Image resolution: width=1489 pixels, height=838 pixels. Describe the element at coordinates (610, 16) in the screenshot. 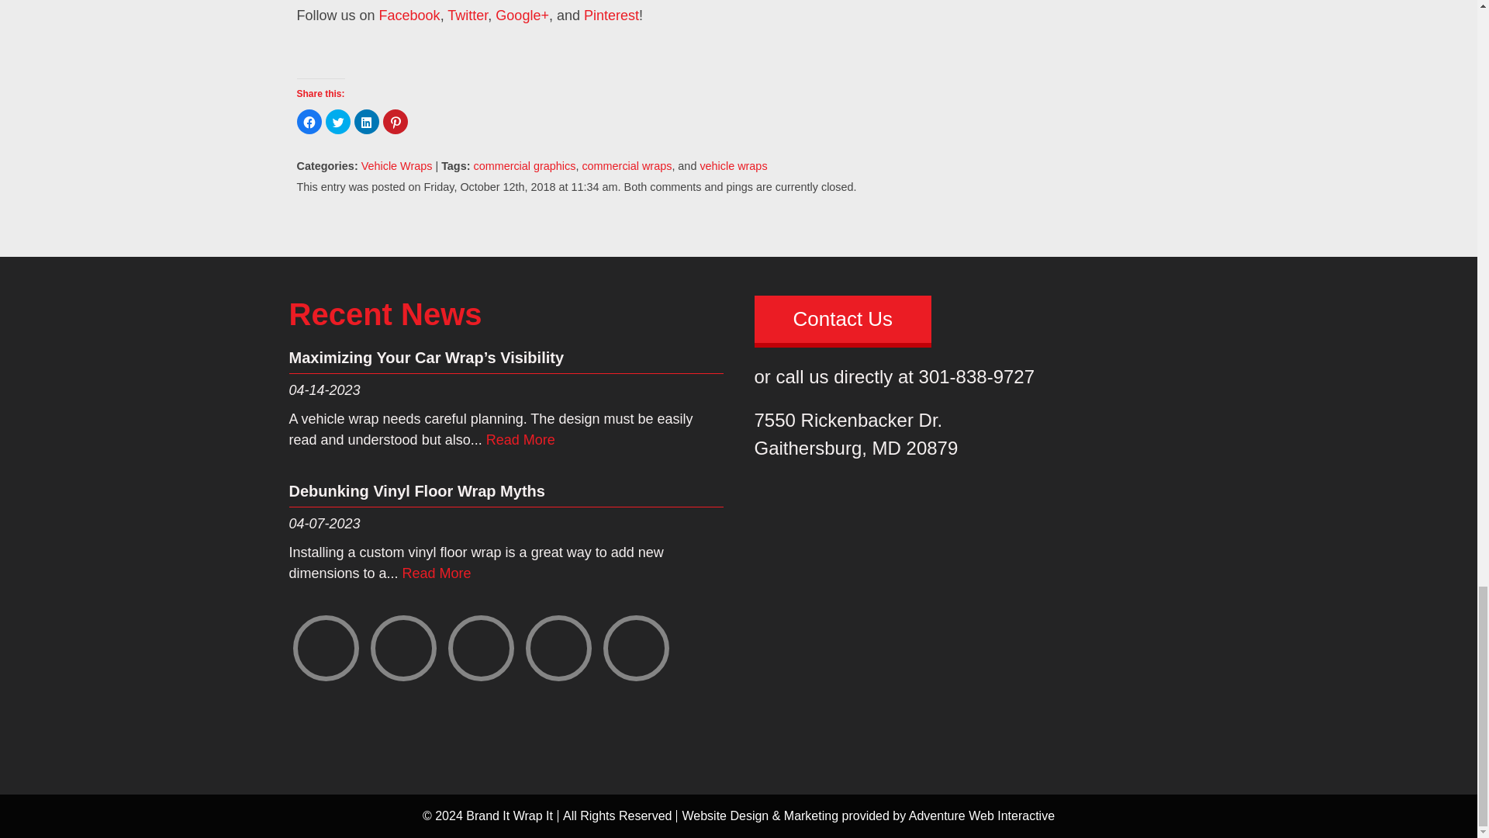

I see `Pinterest` at that location.